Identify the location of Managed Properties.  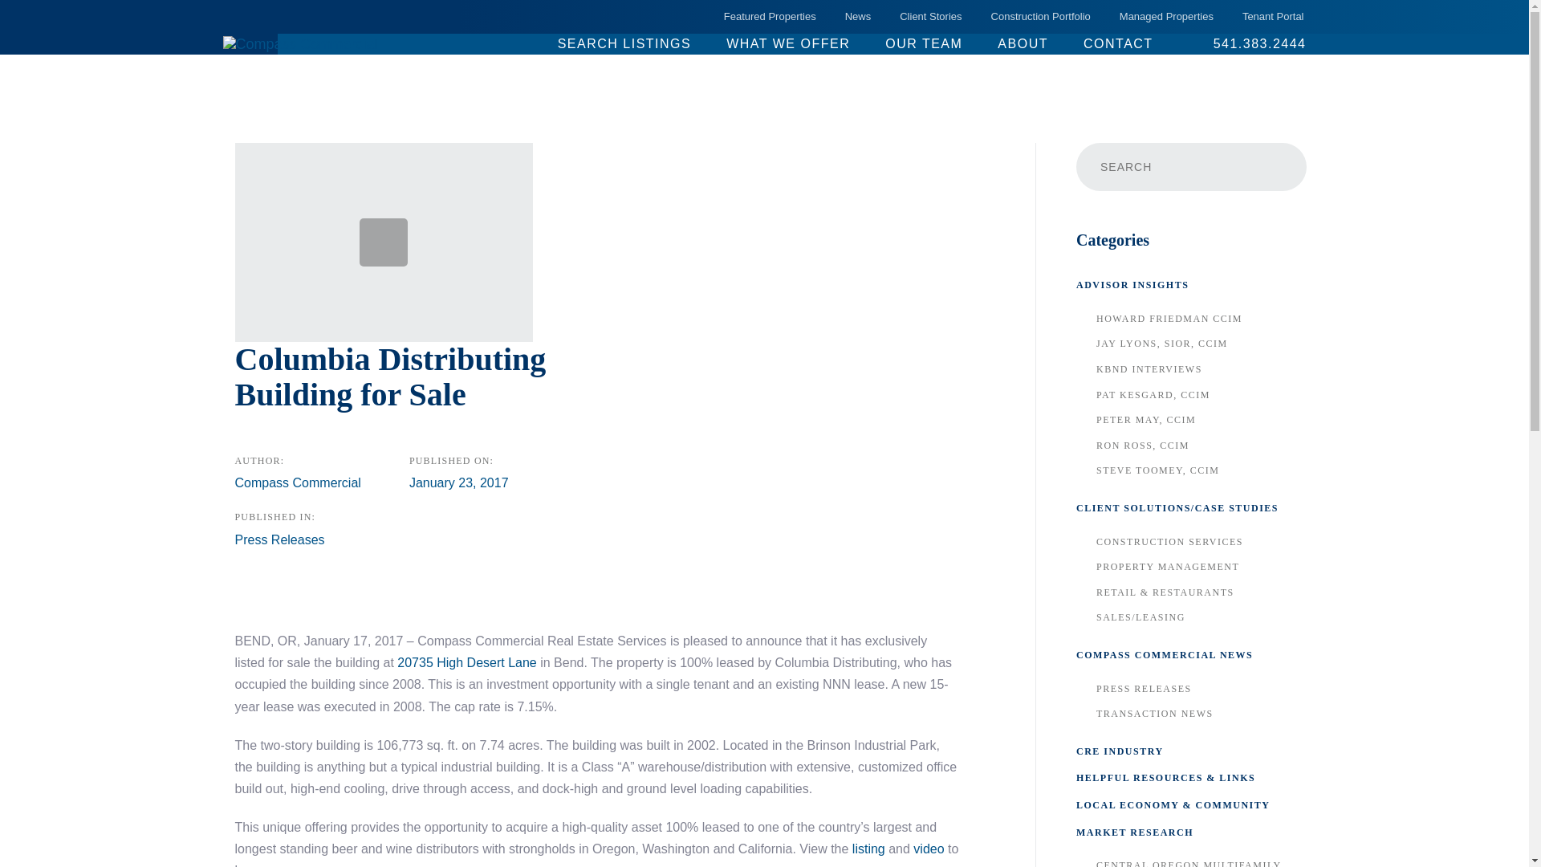
(1166, 16).